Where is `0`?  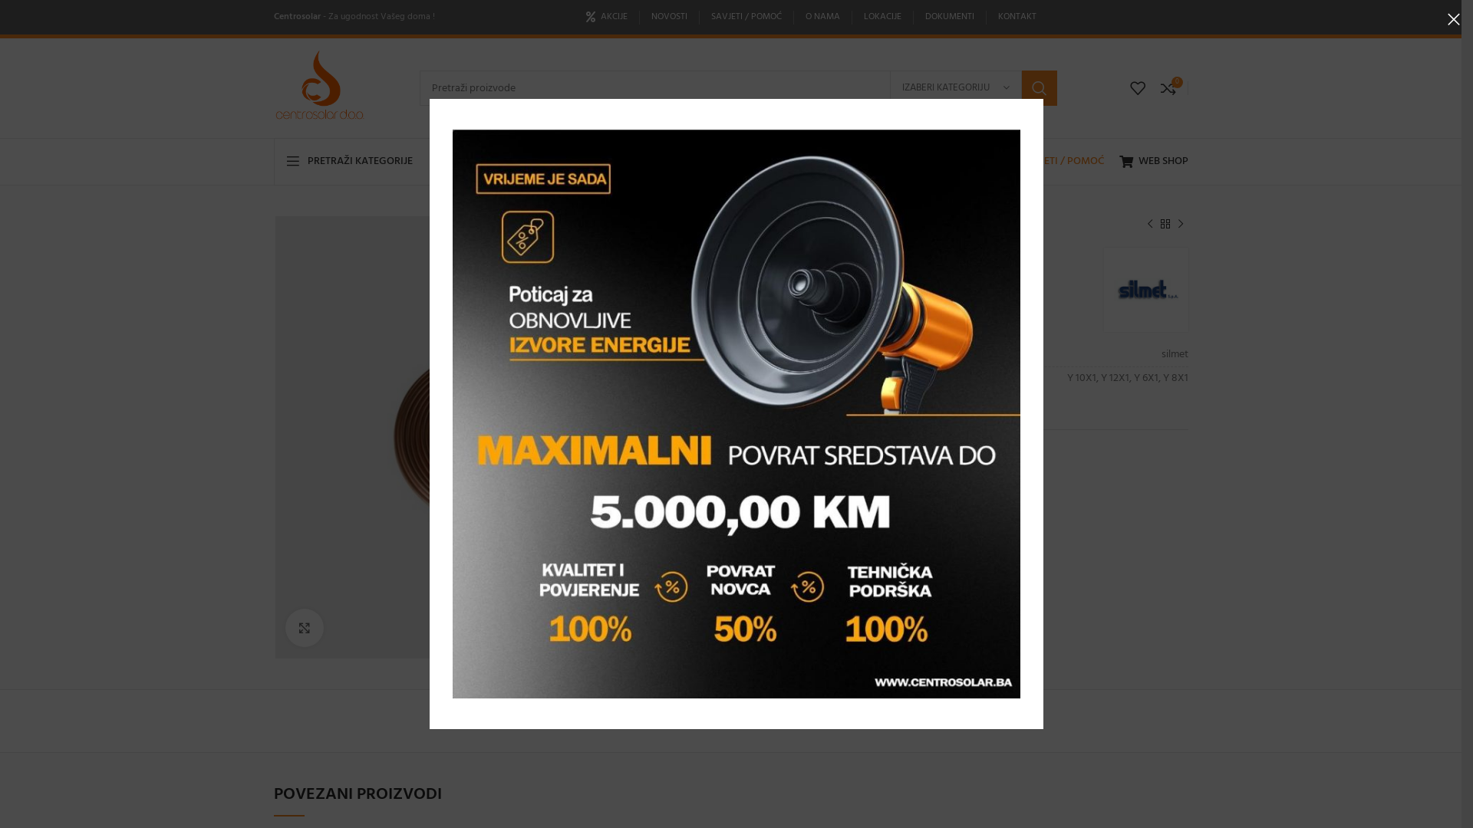
0 is located at coordinates (1168, 88).